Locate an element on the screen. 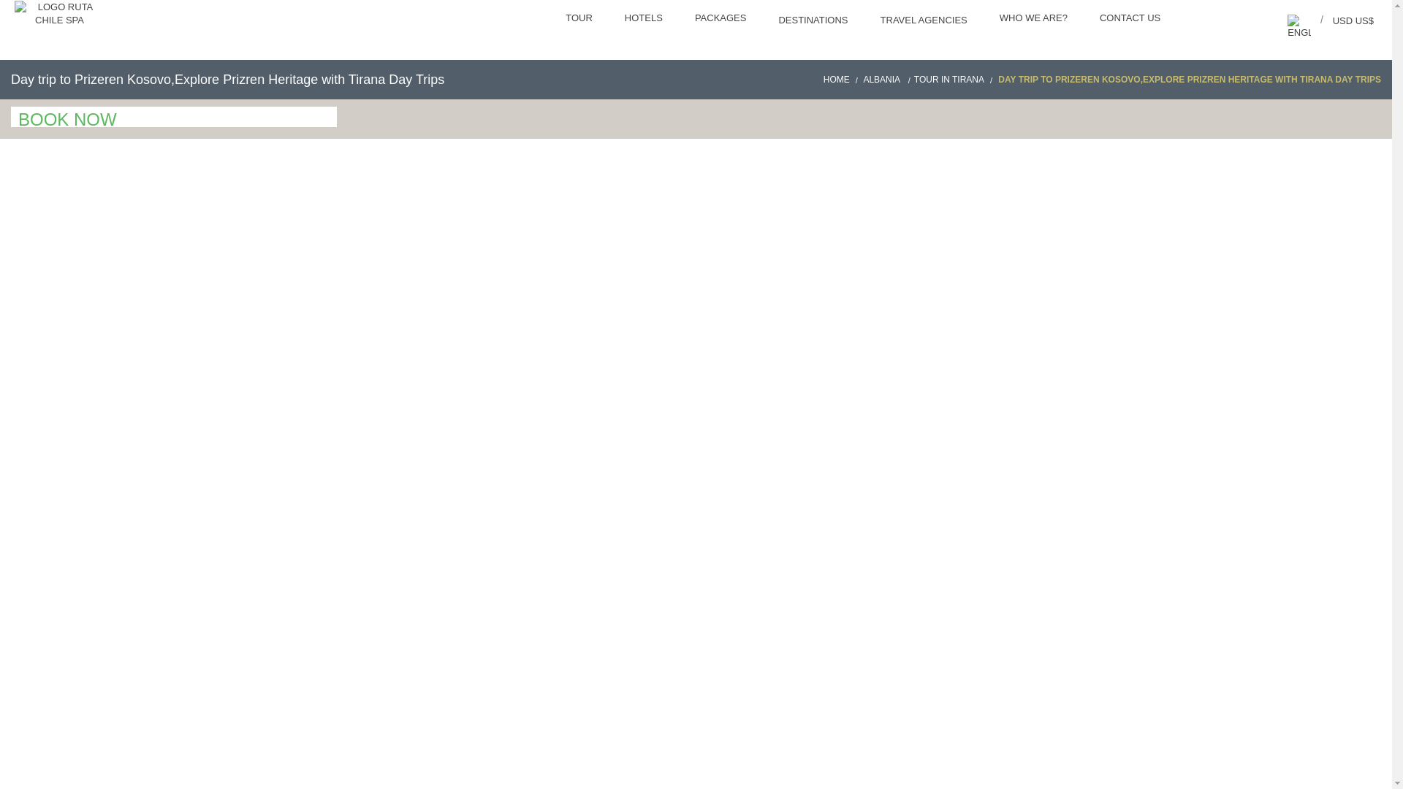  ALBANIA is located at coordinates (887, 79).